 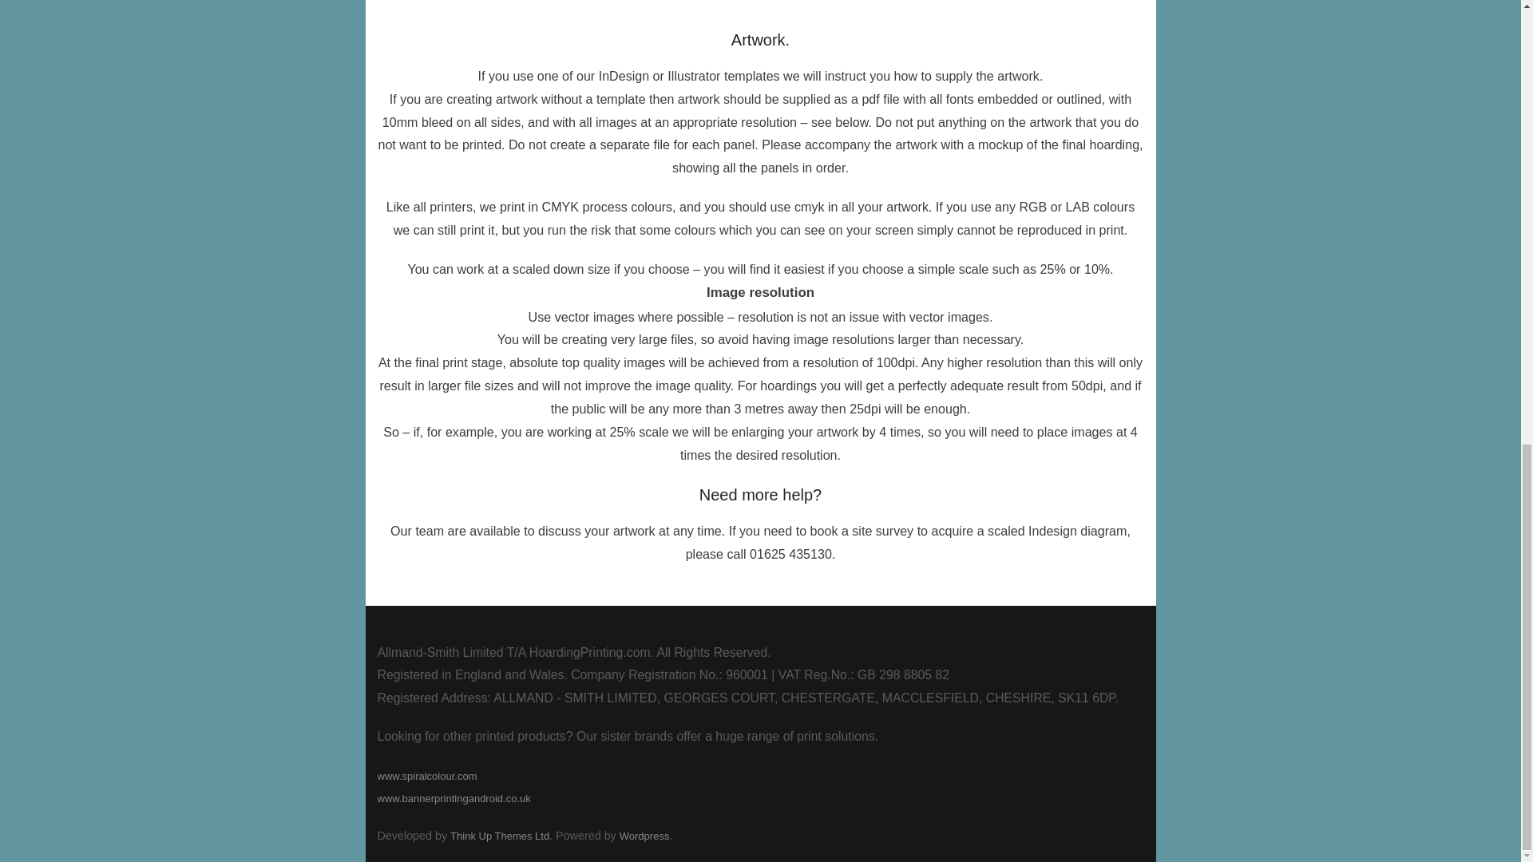 What do you see at coordinates (454, 798) in the screenshot?
I see `www.bannerprintingandroid.co.uk` at bounding box center [454, 798].